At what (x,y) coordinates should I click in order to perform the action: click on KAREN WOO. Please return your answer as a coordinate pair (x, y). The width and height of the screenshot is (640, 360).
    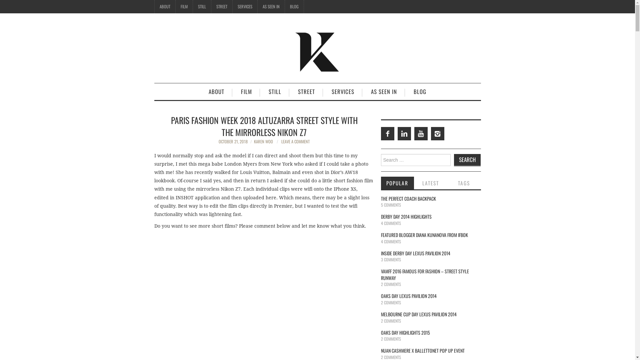
    Looking at the image, I should click on (263, 141).